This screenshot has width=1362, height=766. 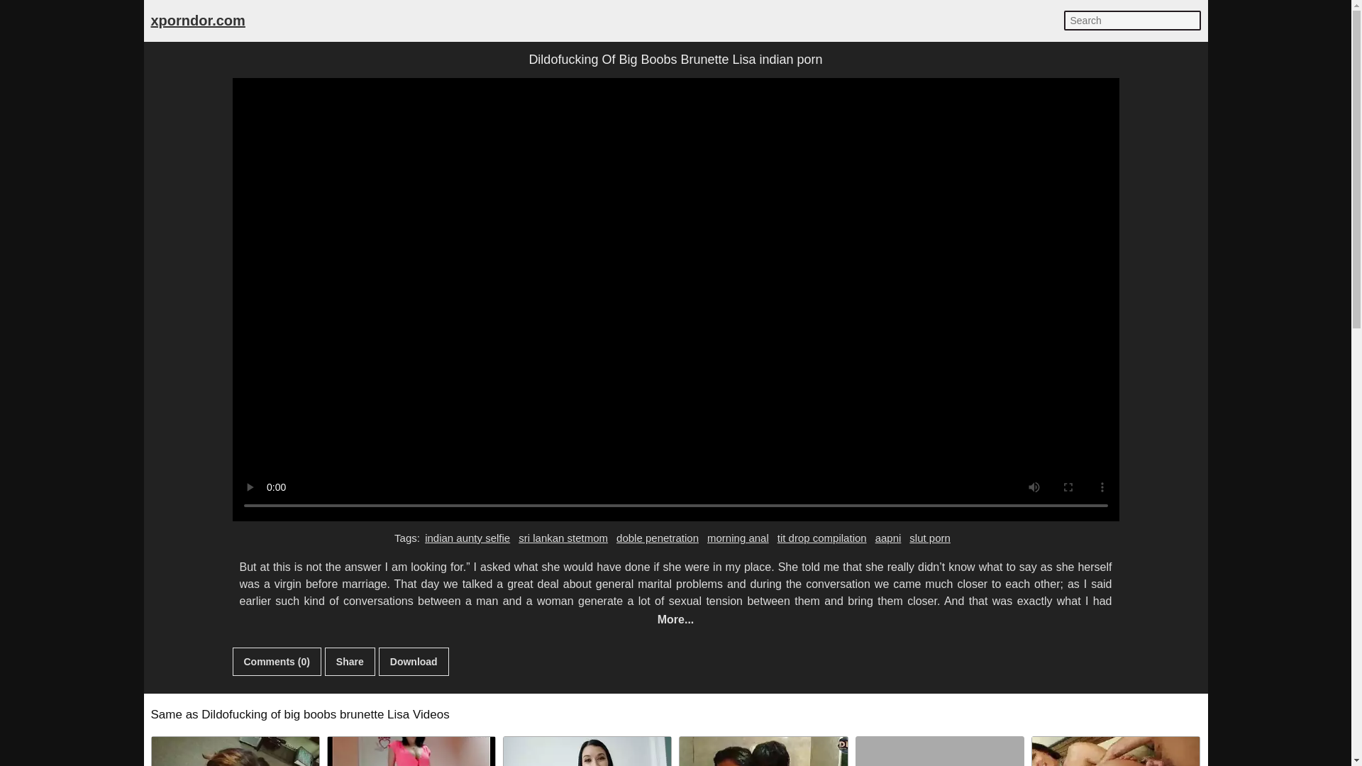 What do you see at coordinates (587, 751) in the screenshot?
I see `Big Booty Brunette Beauty Is a Cock Lover` at bounding box center [587, 751].